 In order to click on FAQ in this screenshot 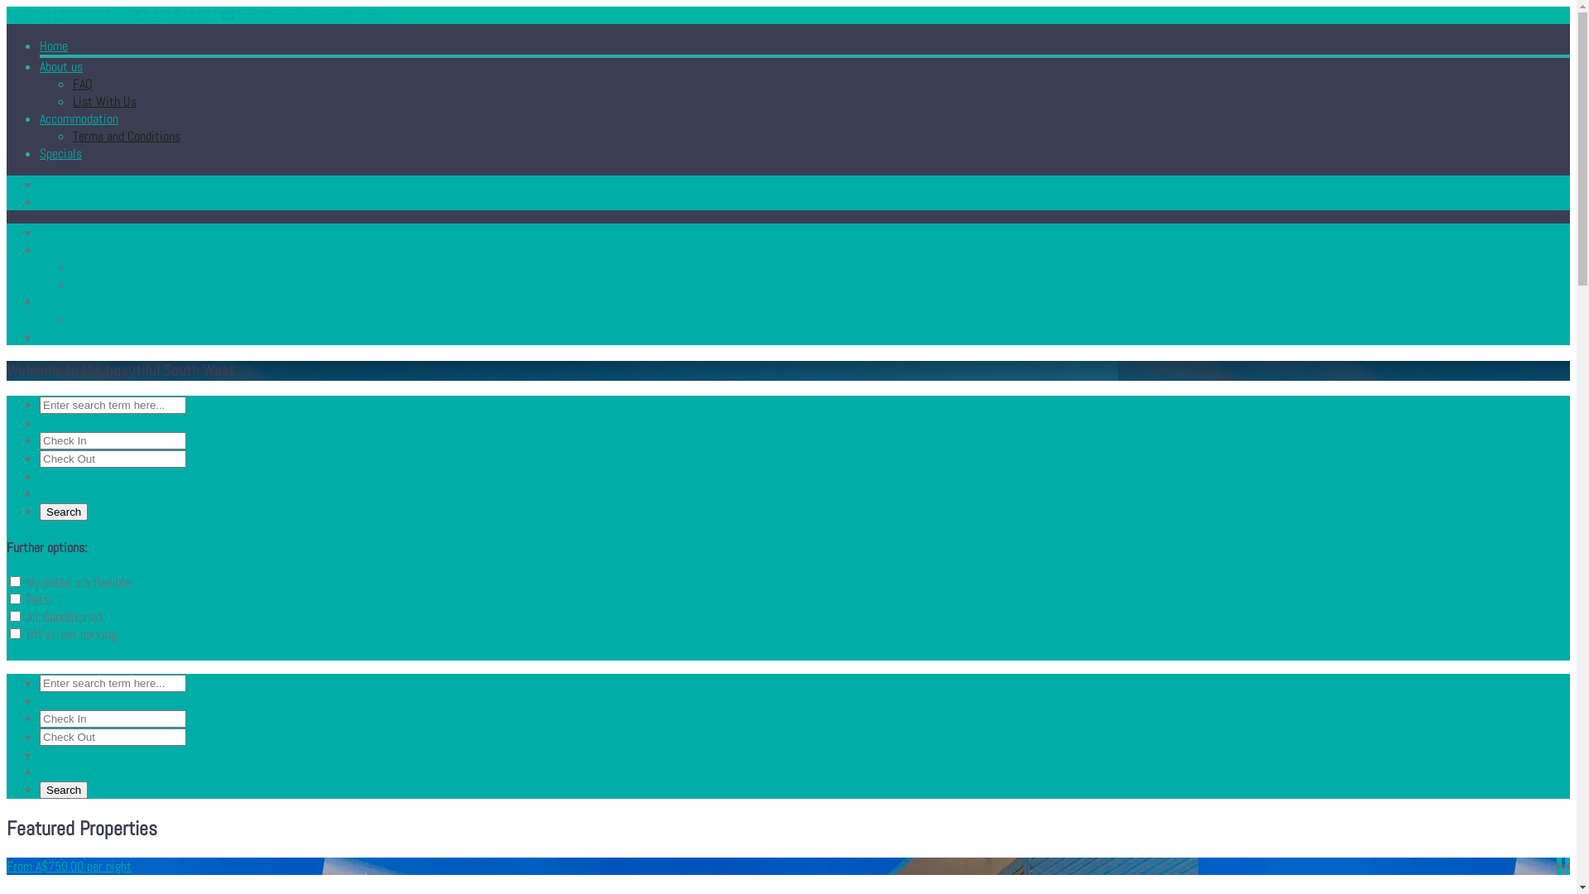, I will do `click(83, 84)`.